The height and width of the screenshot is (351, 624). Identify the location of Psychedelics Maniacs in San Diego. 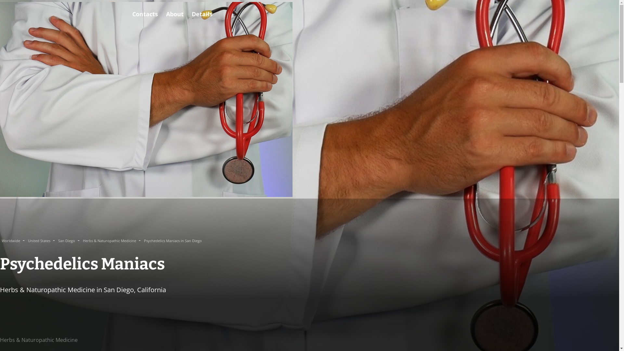
(173, 240).